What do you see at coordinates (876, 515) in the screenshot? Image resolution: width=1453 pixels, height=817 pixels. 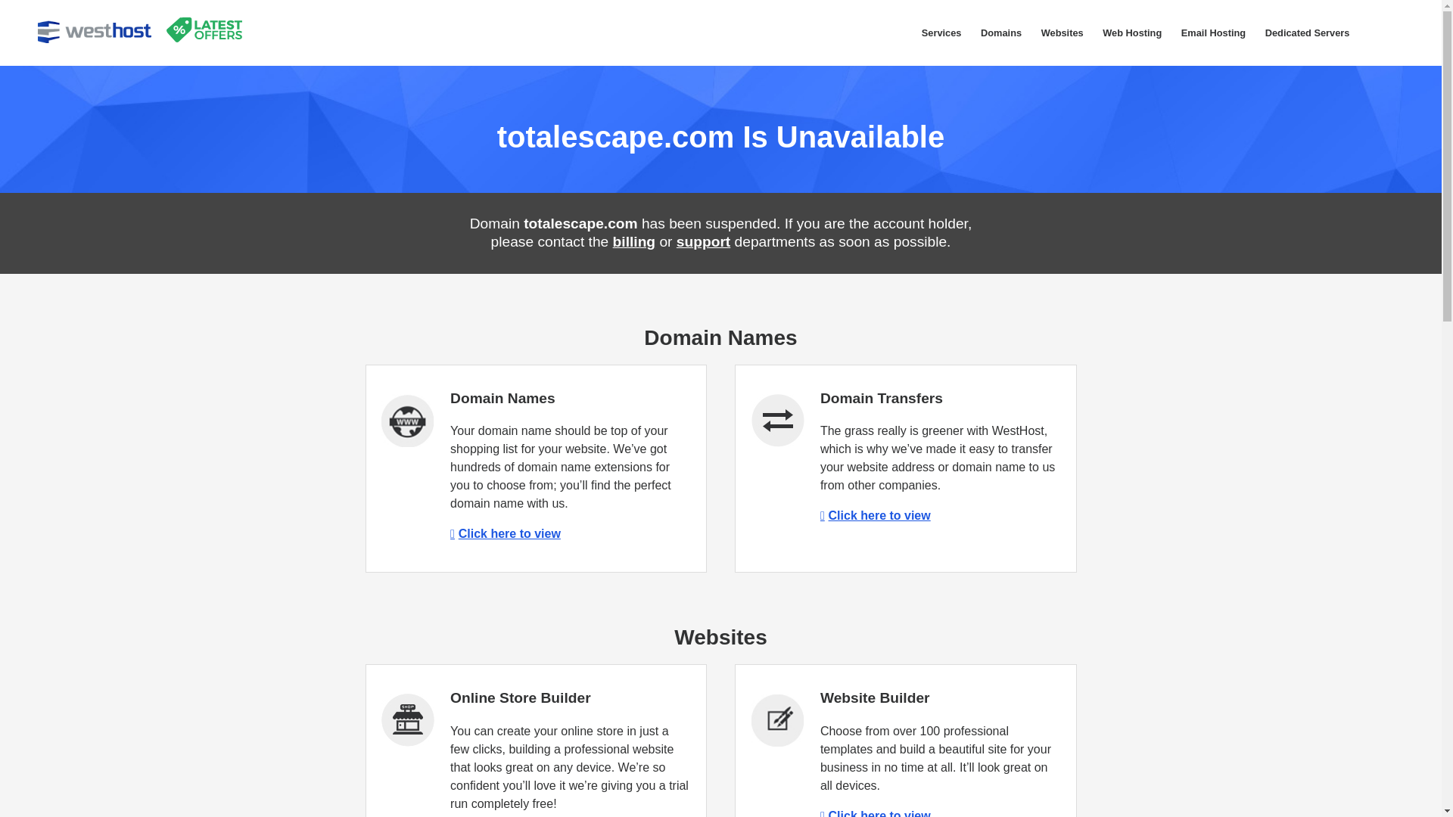 I see `Click here to view` at bounding box center [876, 515].